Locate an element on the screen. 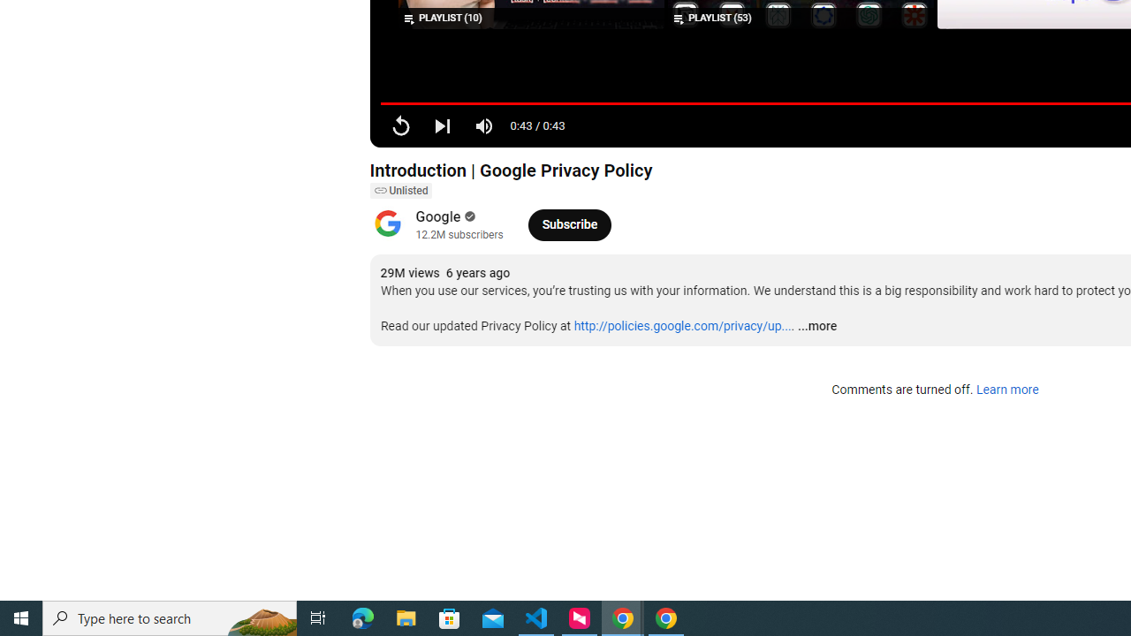 The width and height of the screenshot is (1131, 636). Mute (m) is located at coordinates (484, 125).